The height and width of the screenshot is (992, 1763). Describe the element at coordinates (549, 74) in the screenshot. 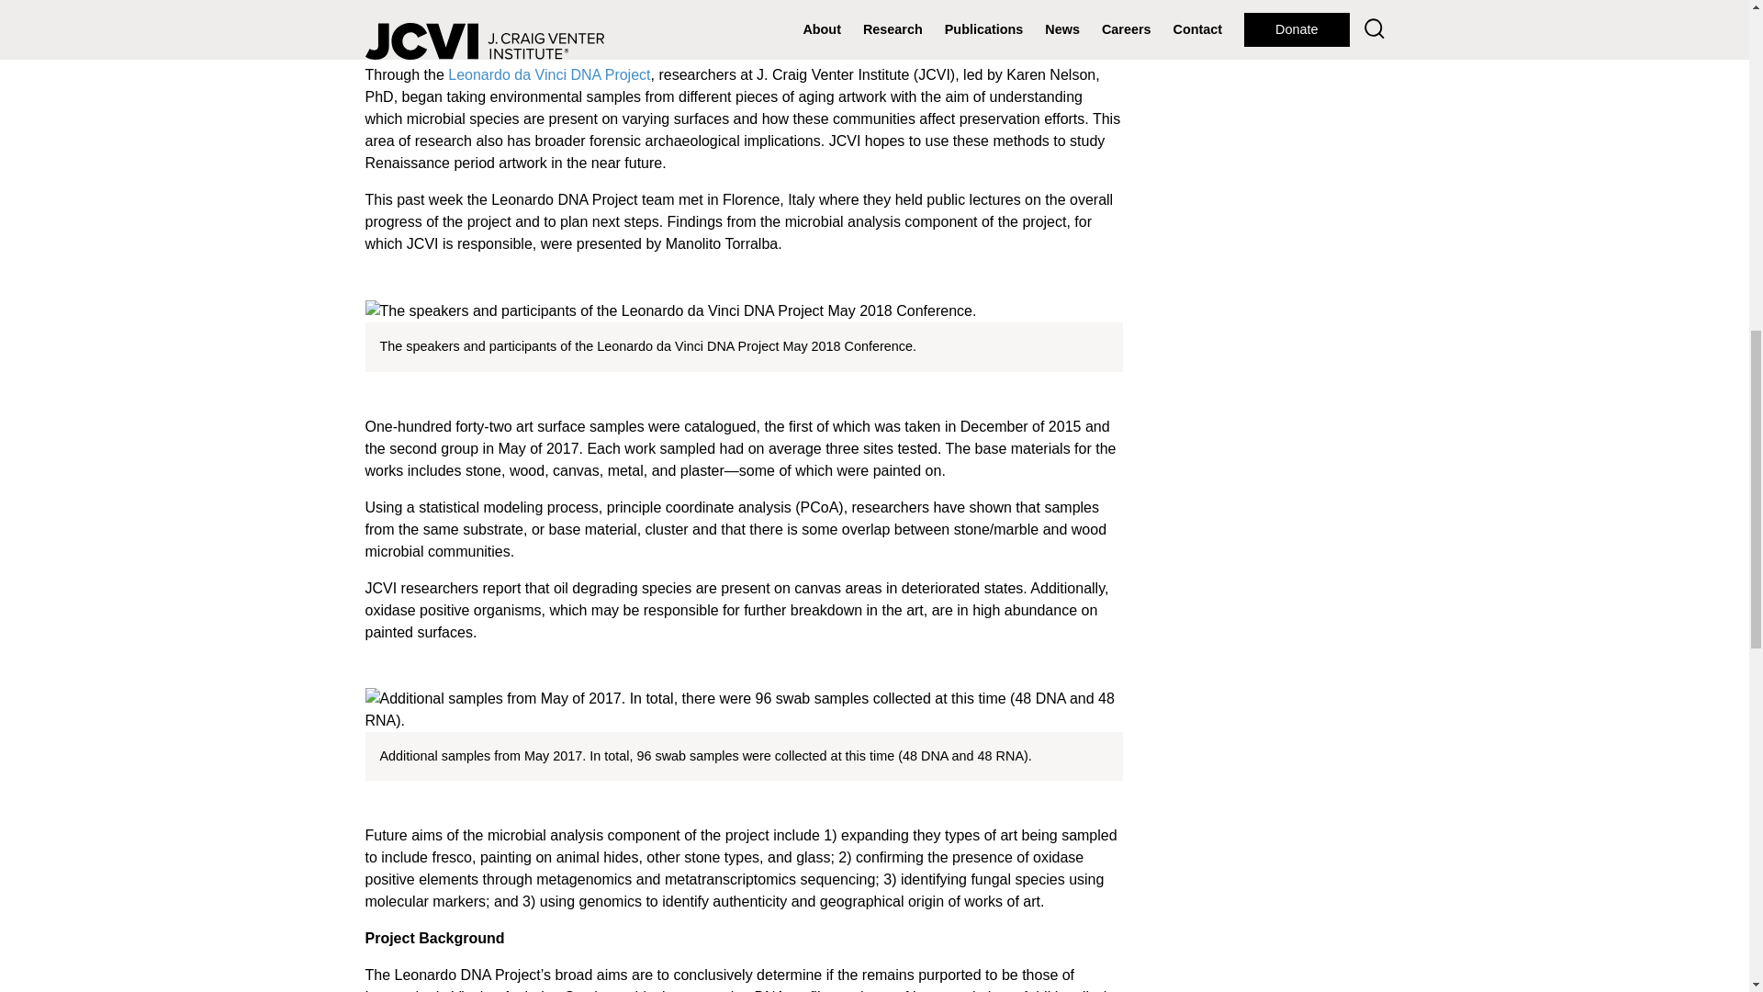

I see `Leonardo da Vinci DNA Project` at that location.